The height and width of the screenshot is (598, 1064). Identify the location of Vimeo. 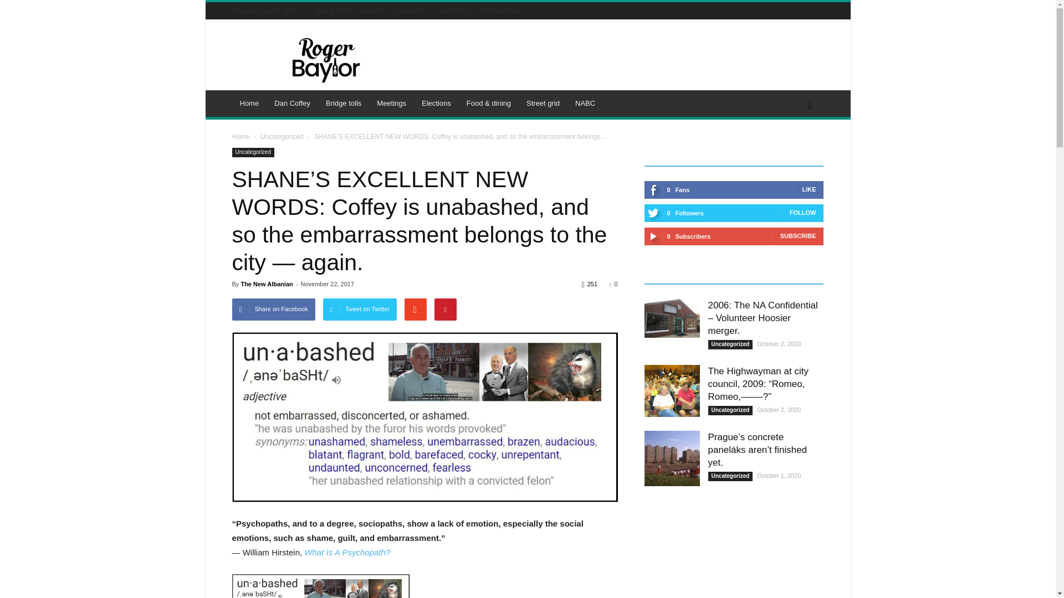
(804, 10).